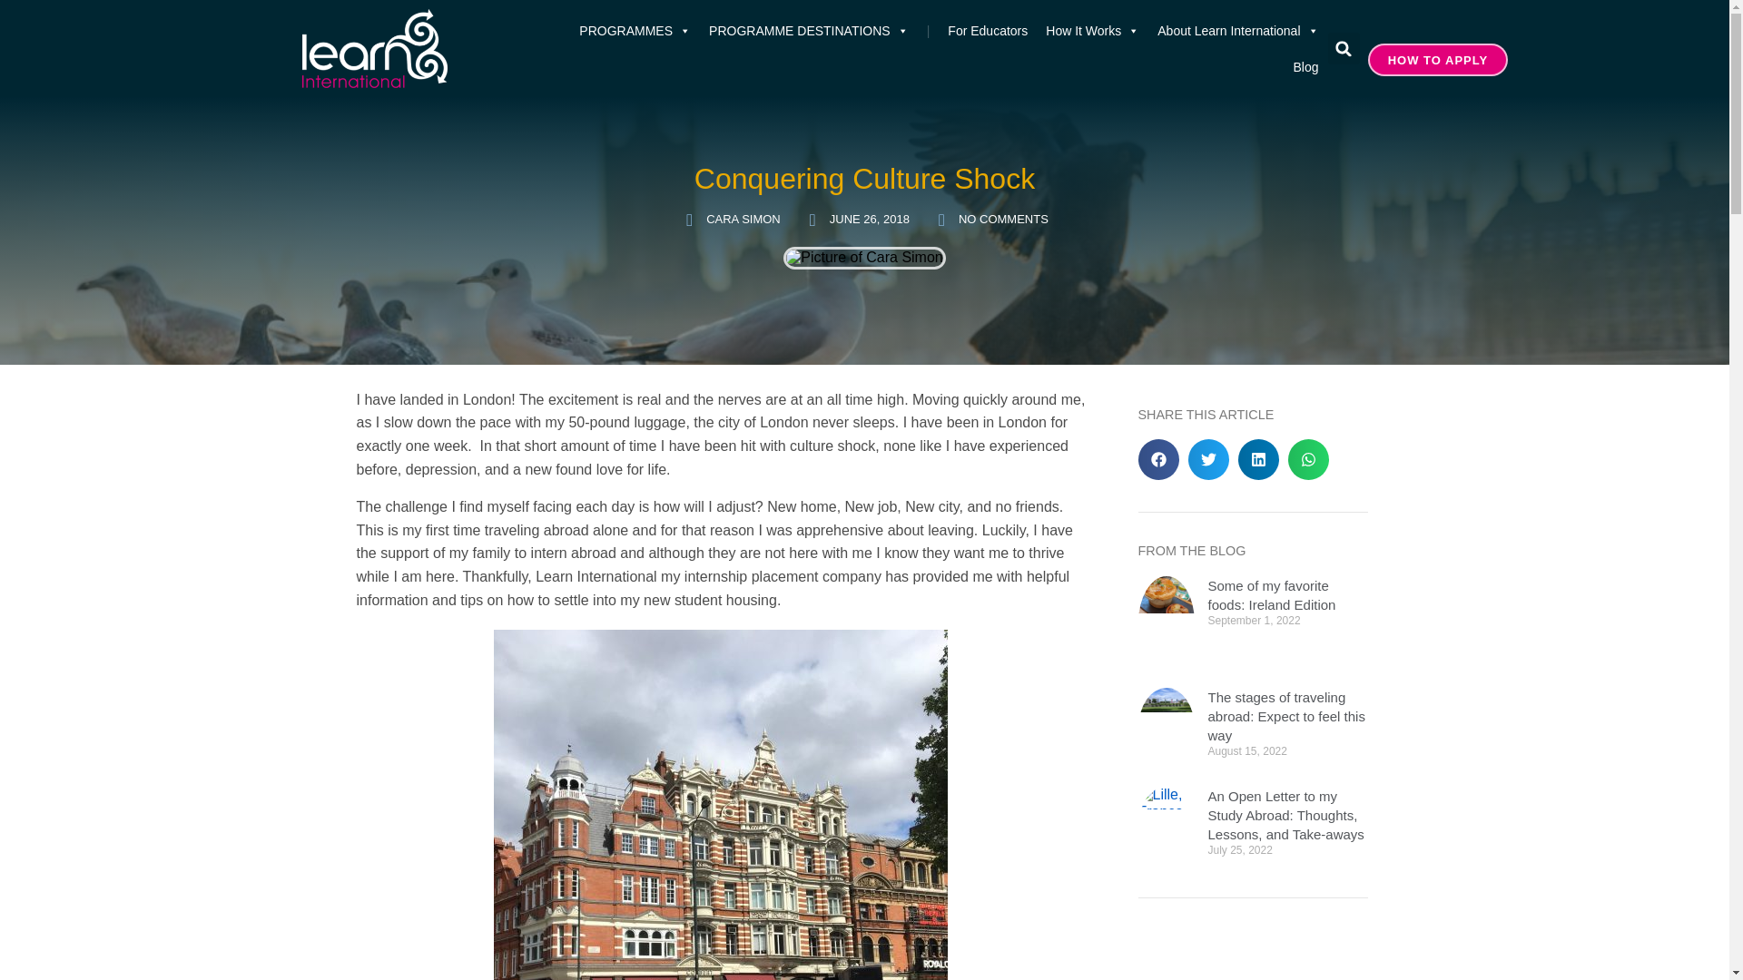 This screenshot has height=980, width=1743. I want to click on PROGRAMMES, so click(635, 31).